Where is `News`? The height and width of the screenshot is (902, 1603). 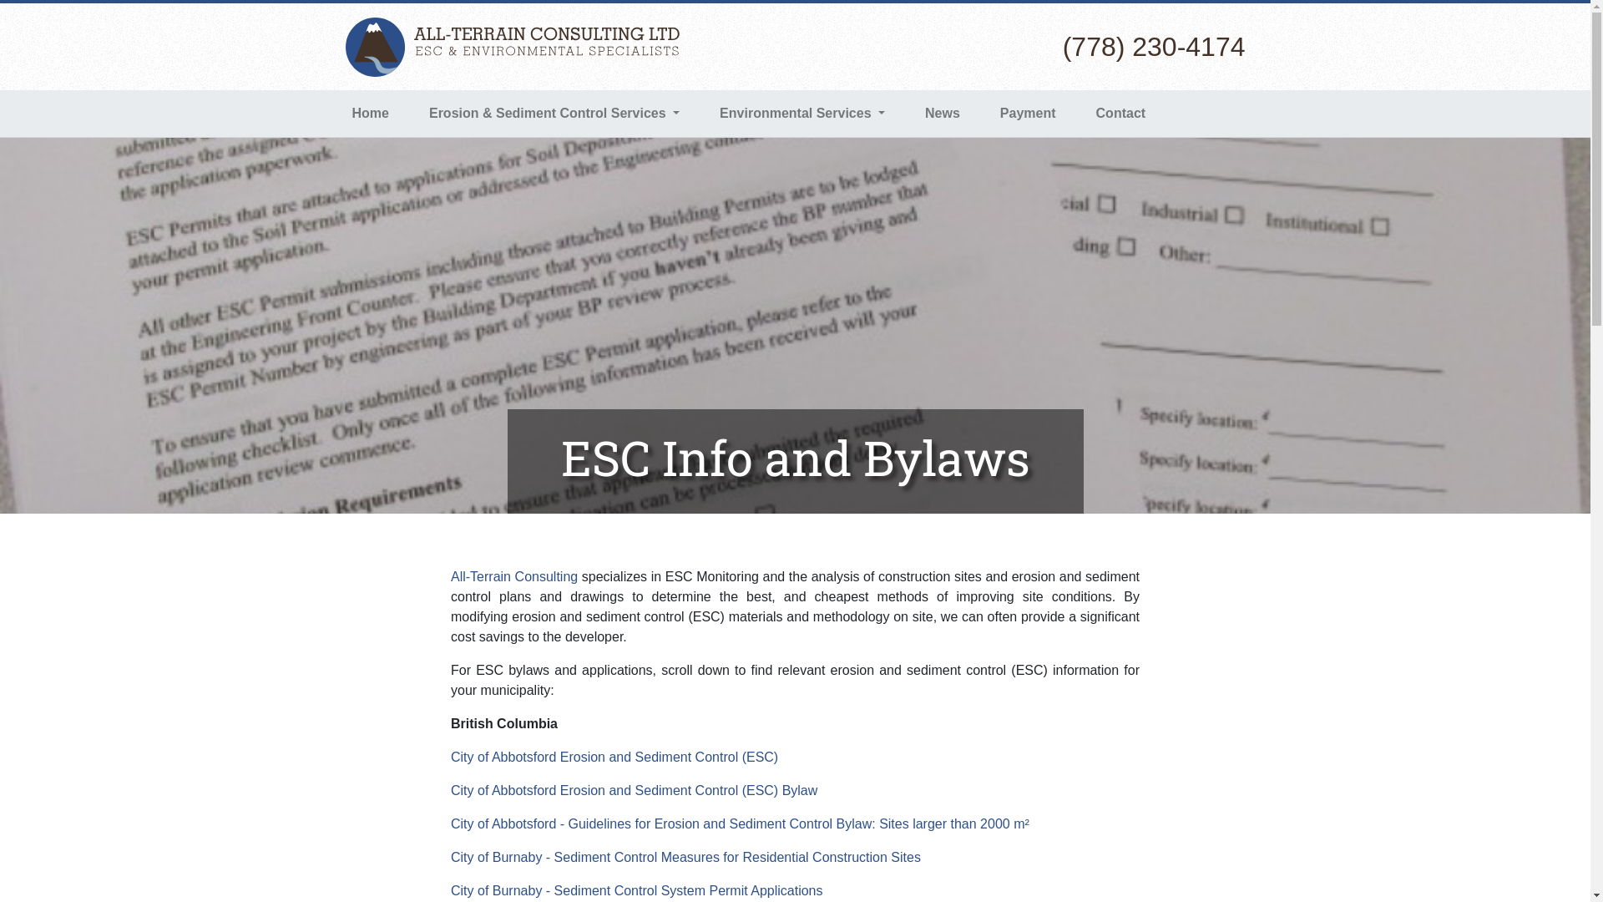
News is located at coordinates (943, 114).